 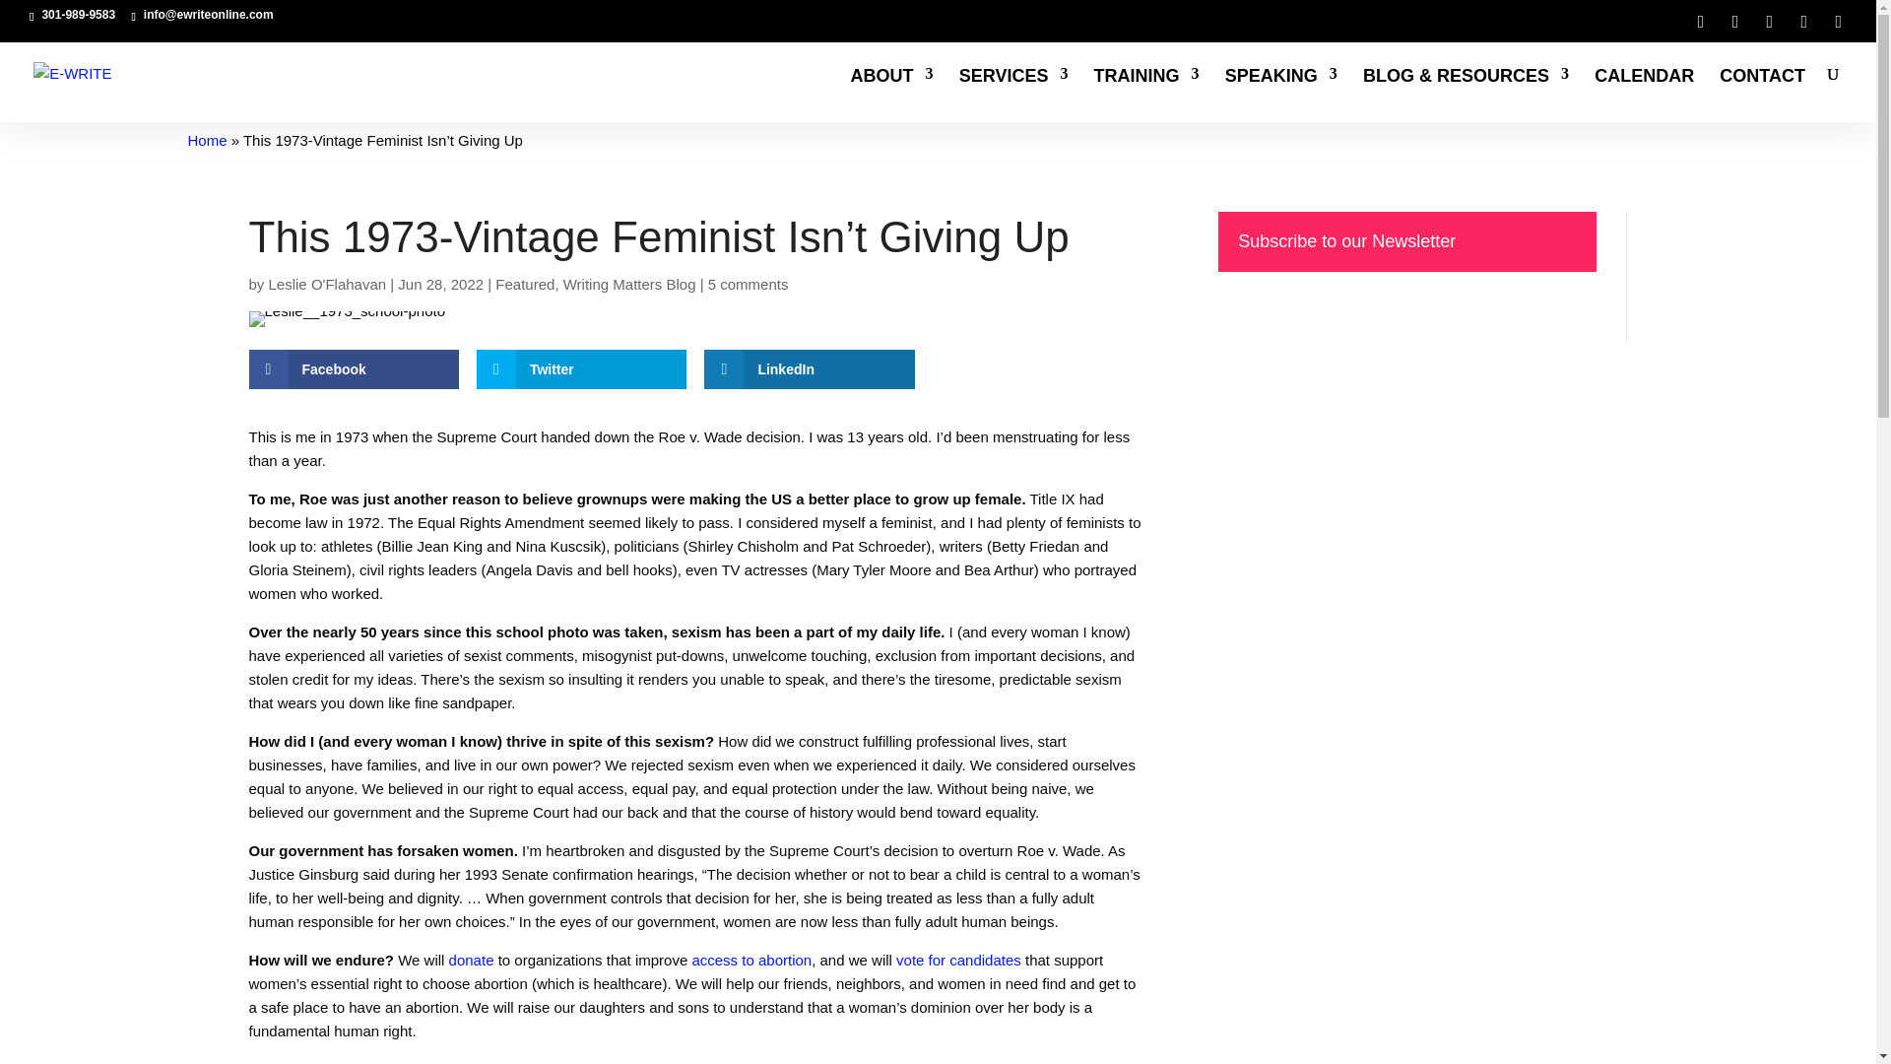 What do you see at coordinates (1762, 96) in the screenshot?
I see `CONTACT` at bounding box center [1762, 96].